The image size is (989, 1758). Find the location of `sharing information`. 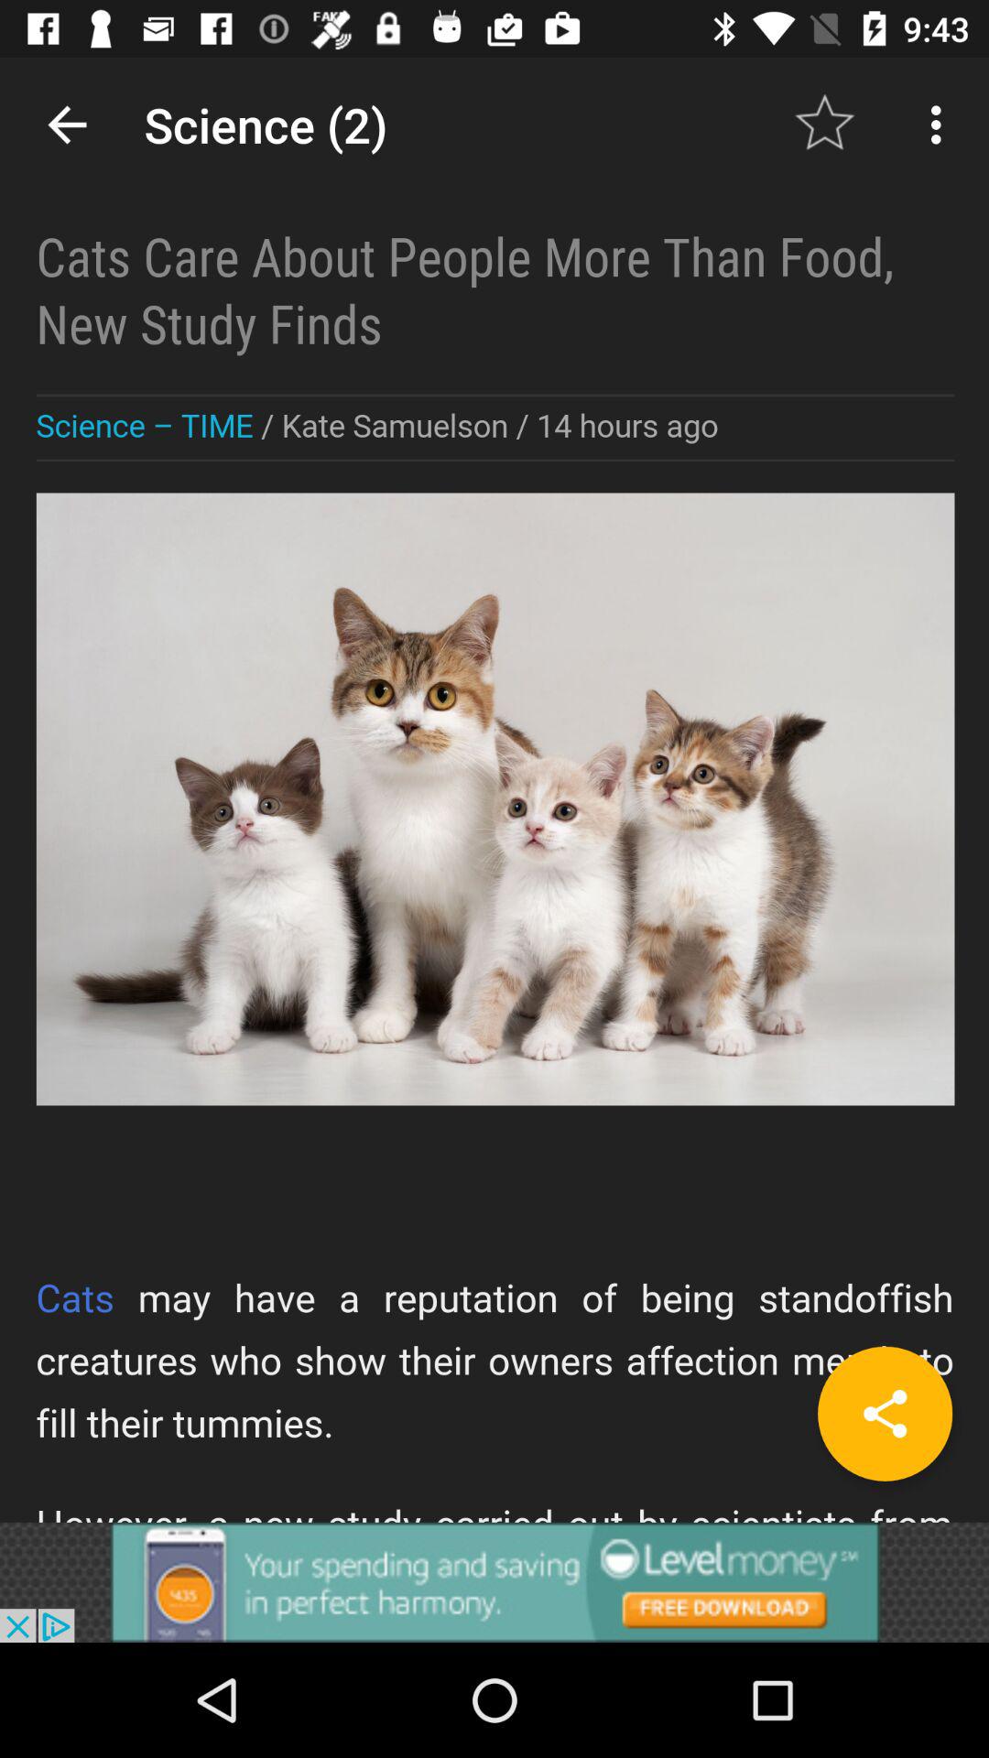

sharing information is located at coordinates (494, 789).